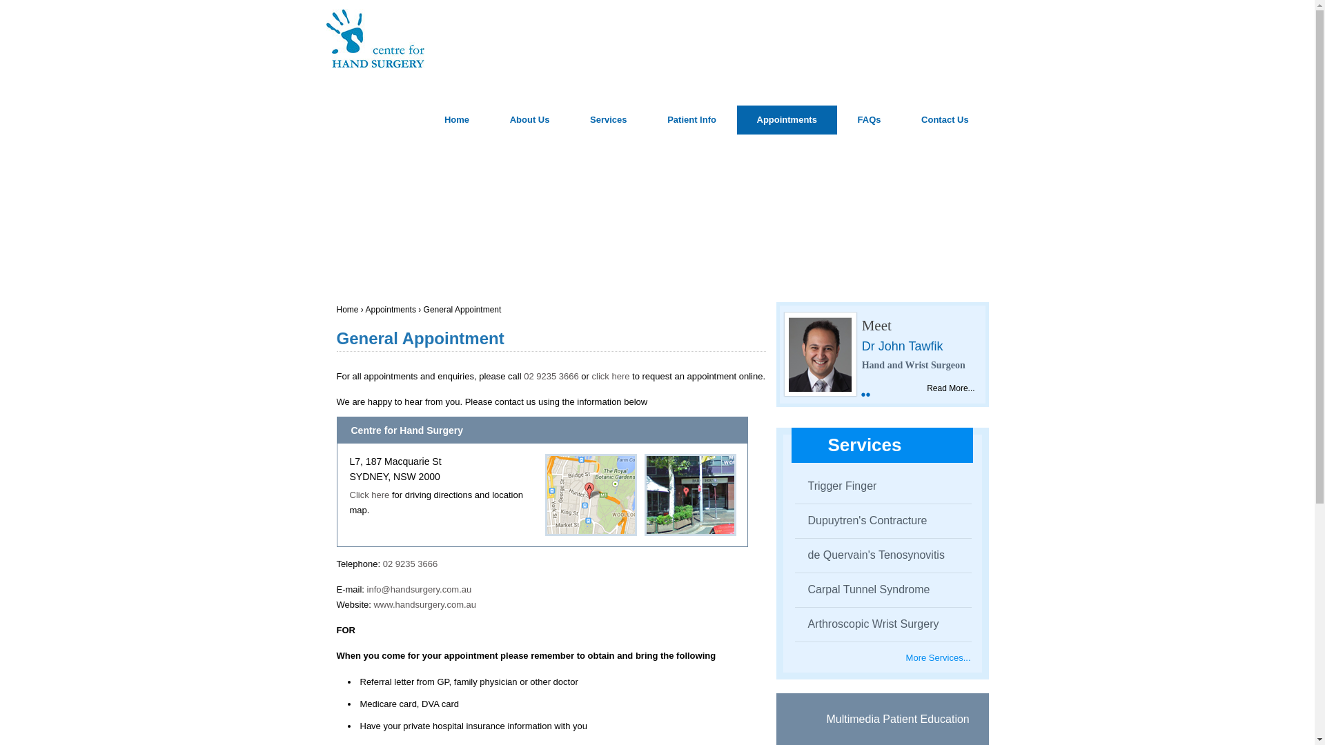 This screenshot has width=1325, height=745. I want to click on www.handsurgery.com.au, so click(424, 604).